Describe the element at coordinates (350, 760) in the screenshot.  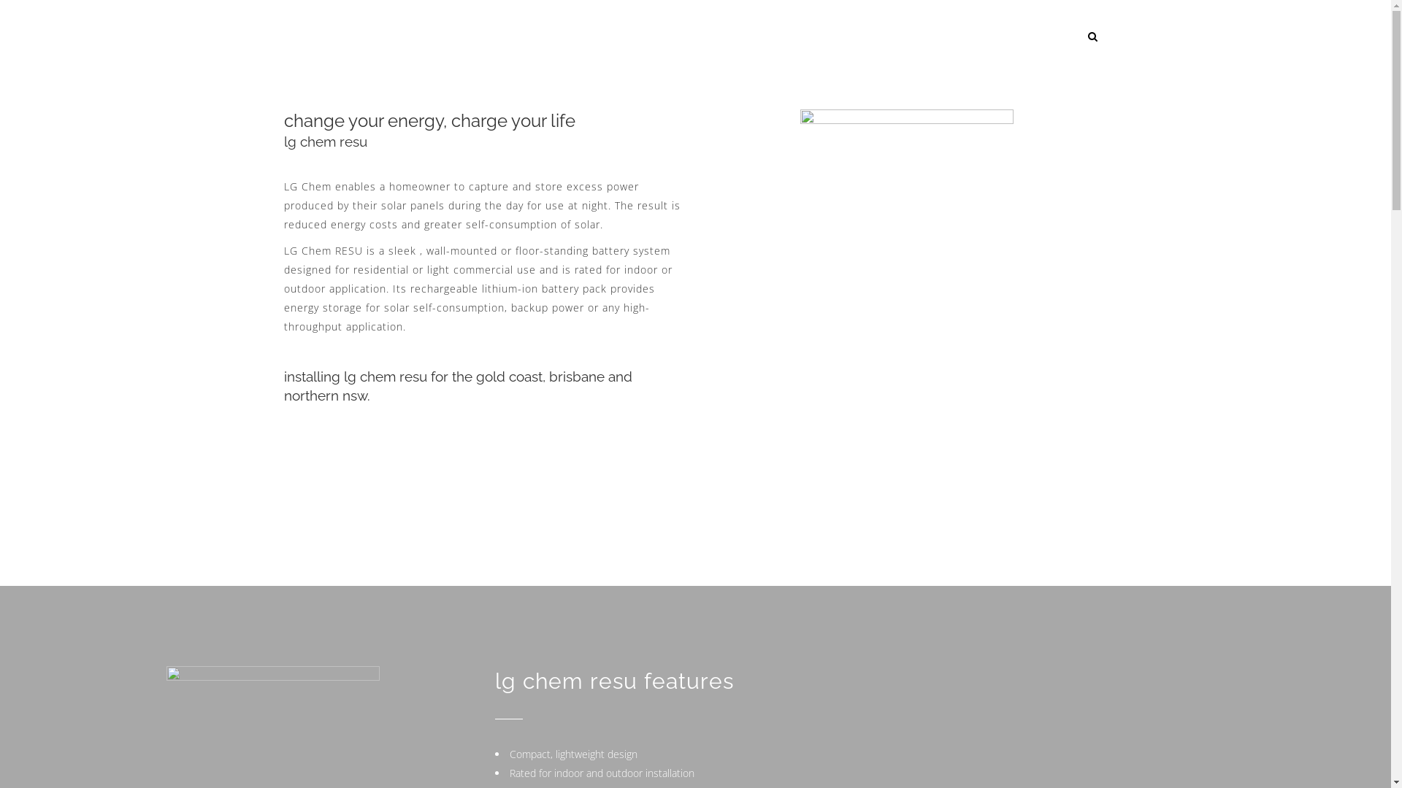
I see `Dynalec renewable energy blog` at that location.